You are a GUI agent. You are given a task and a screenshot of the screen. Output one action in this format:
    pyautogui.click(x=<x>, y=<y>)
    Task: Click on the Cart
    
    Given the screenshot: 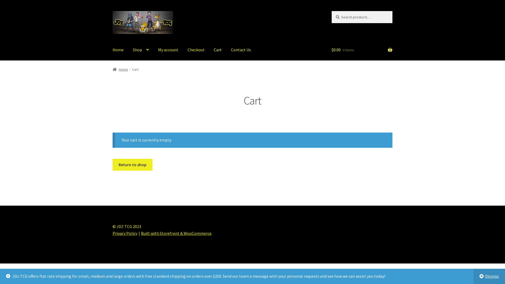 What is the action you would take?
    pyautogui.click(x=218, y=50)
    